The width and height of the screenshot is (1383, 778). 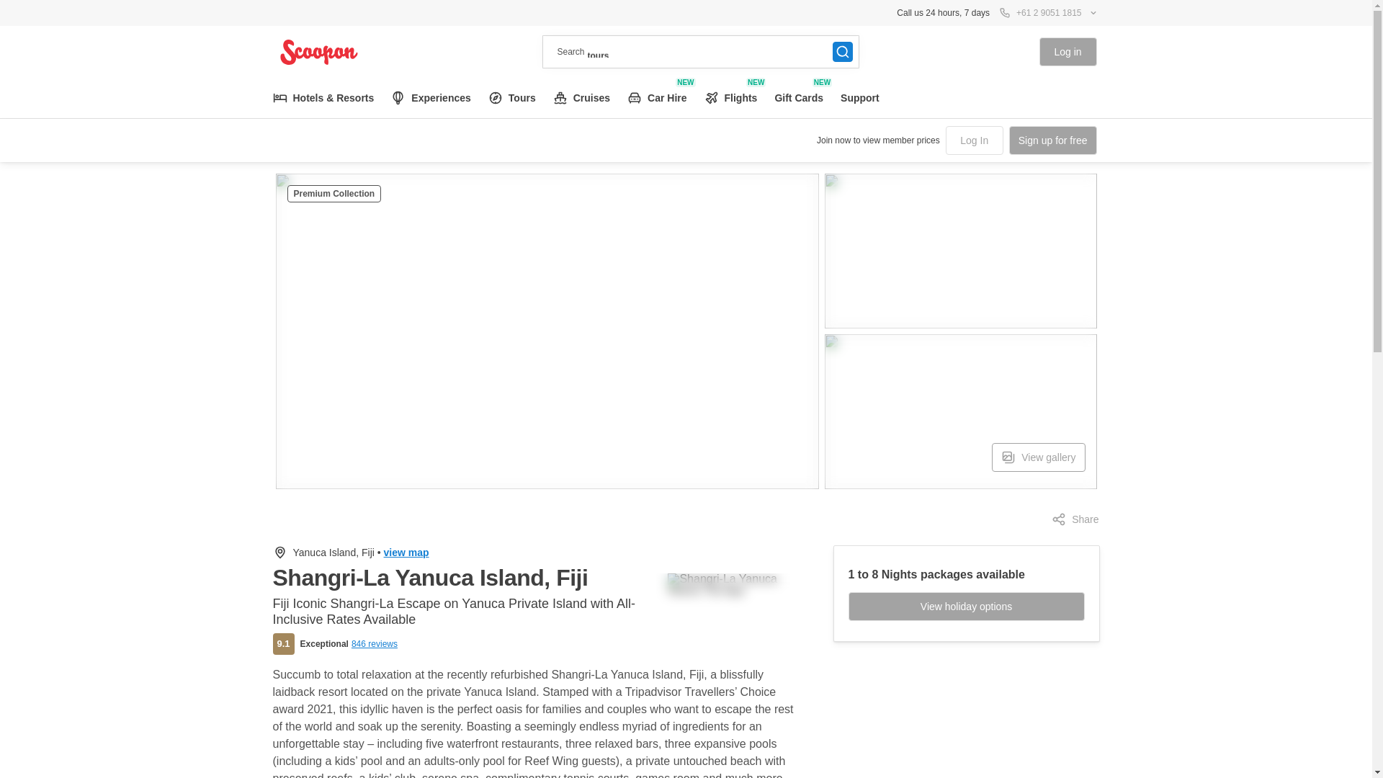 I want to click on View holiday options, so click(x=967, y=606).